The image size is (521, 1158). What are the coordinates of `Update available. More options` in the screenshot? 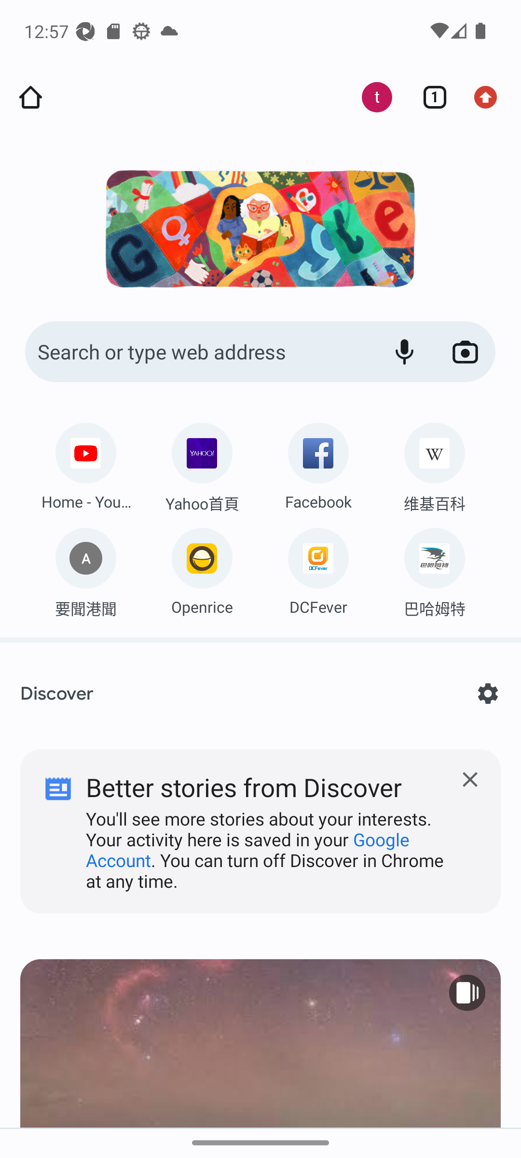 It's located at (490, 97).